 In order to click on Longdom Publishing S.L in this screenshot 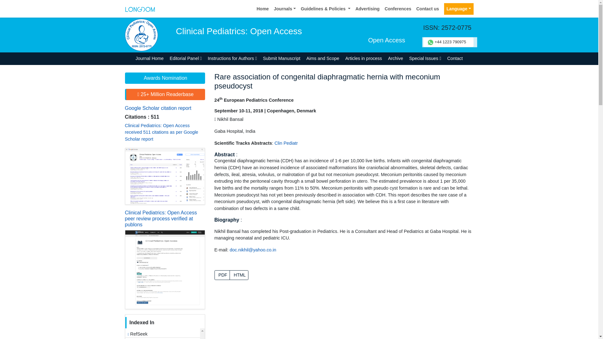, I will do `click(140, 8)`.